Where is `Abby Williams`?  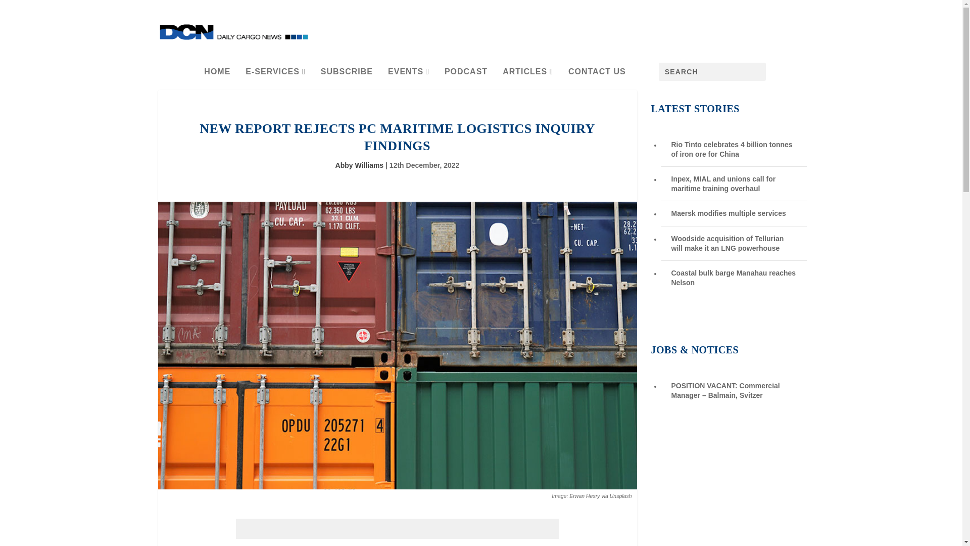
Abby Williams is located at coordinates (360, 165).